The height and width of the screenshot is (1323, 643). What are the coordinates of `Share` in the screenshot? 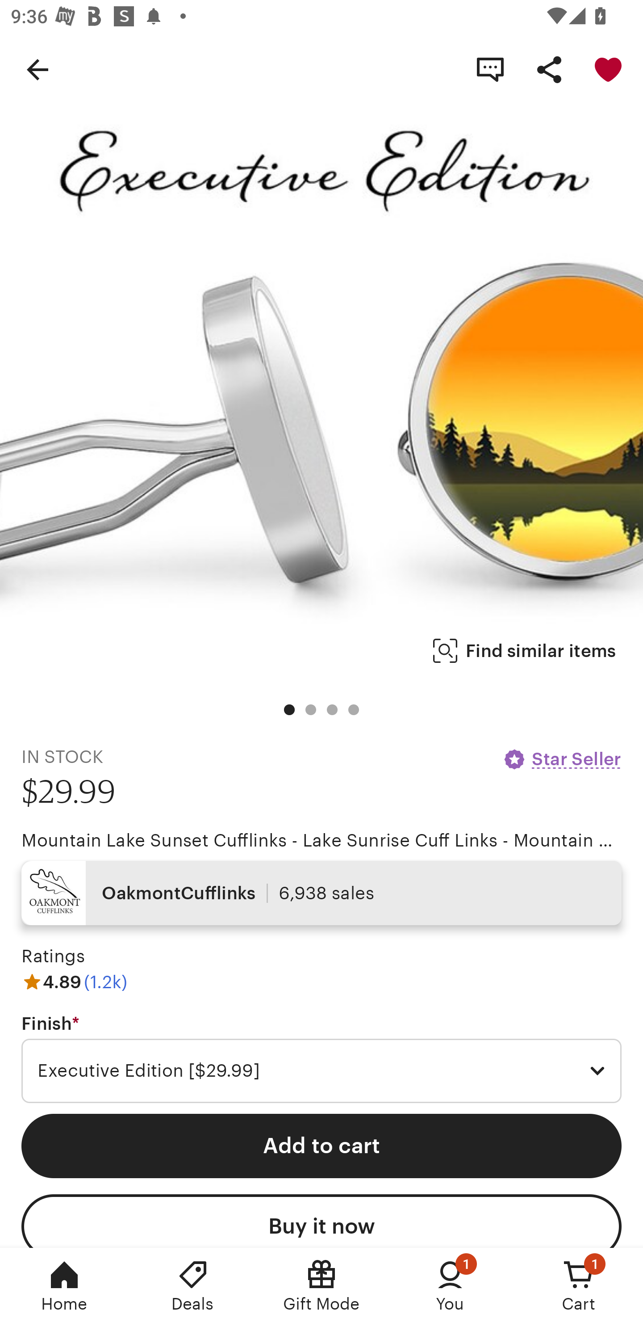 It's located at (549, 69).